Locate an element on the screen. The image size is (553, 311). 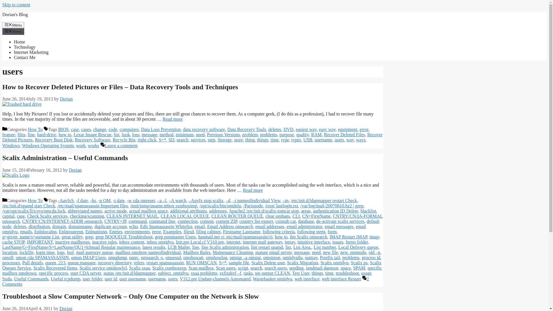
Read more is located at coordinates (173, 119).